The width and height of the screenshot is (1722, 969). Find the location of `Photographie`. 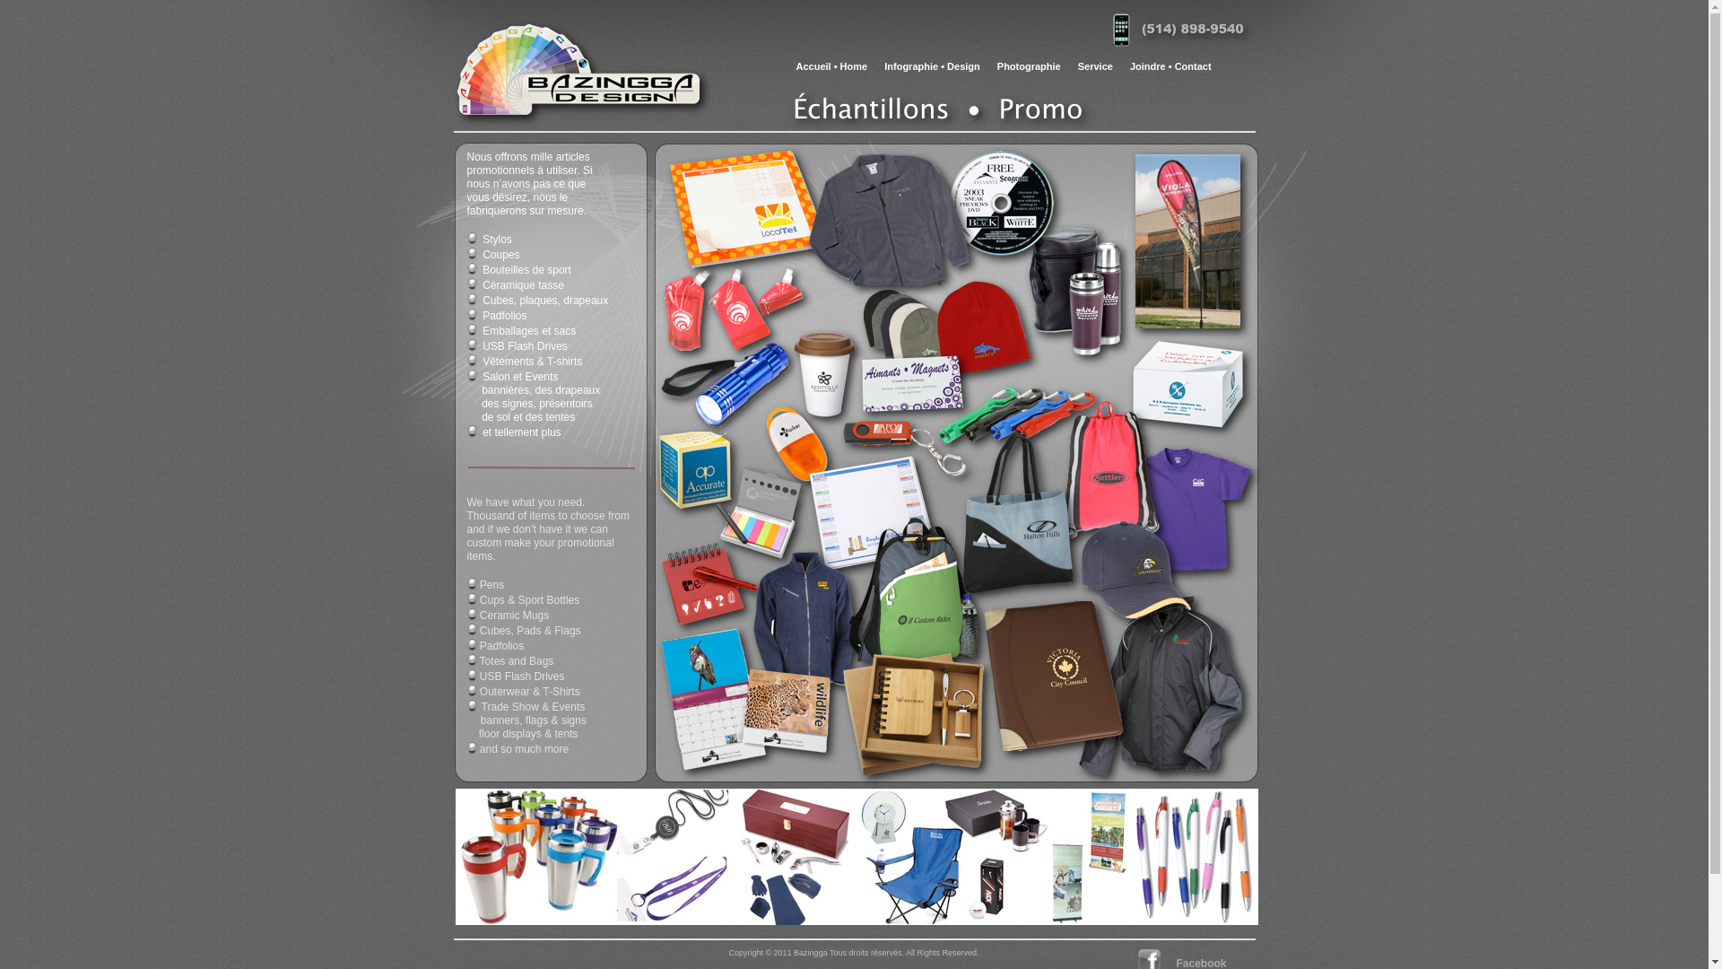

Photographie is located at coordinates (1031, 66).